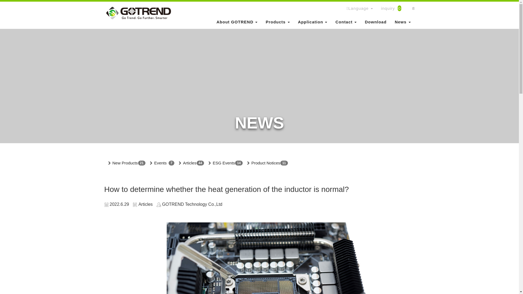 This screenshot has width=523, height=294. What do you see at coordinates (125, 163) in the screenshot?
I see `New Products` at bounding box center [125, 163].